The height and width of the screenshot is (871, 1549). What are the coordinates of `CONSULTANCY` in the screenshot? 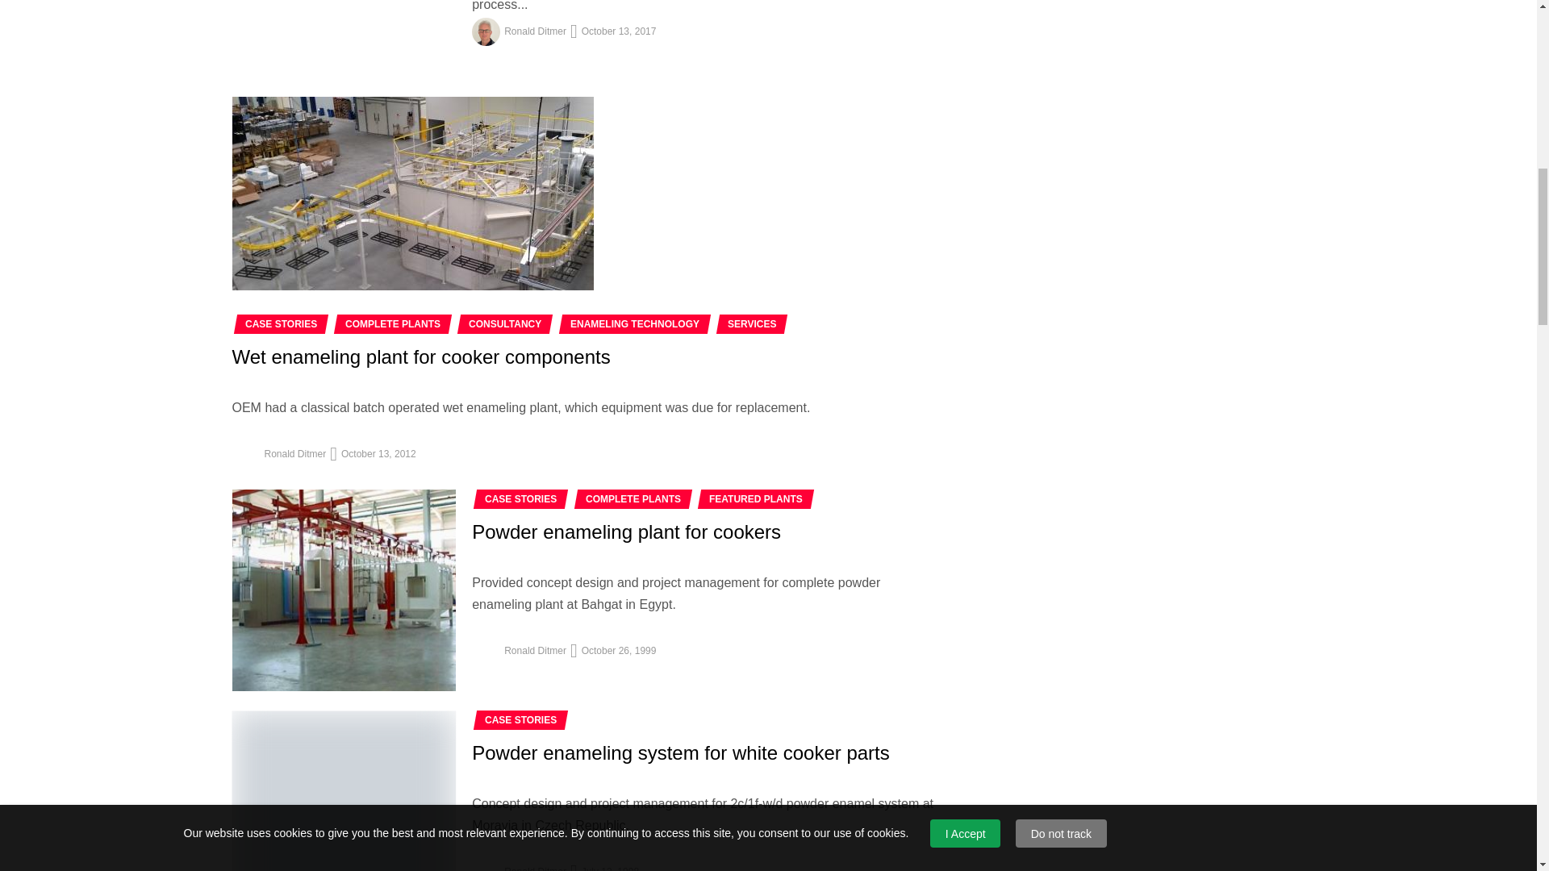 It's located at (505, 324).